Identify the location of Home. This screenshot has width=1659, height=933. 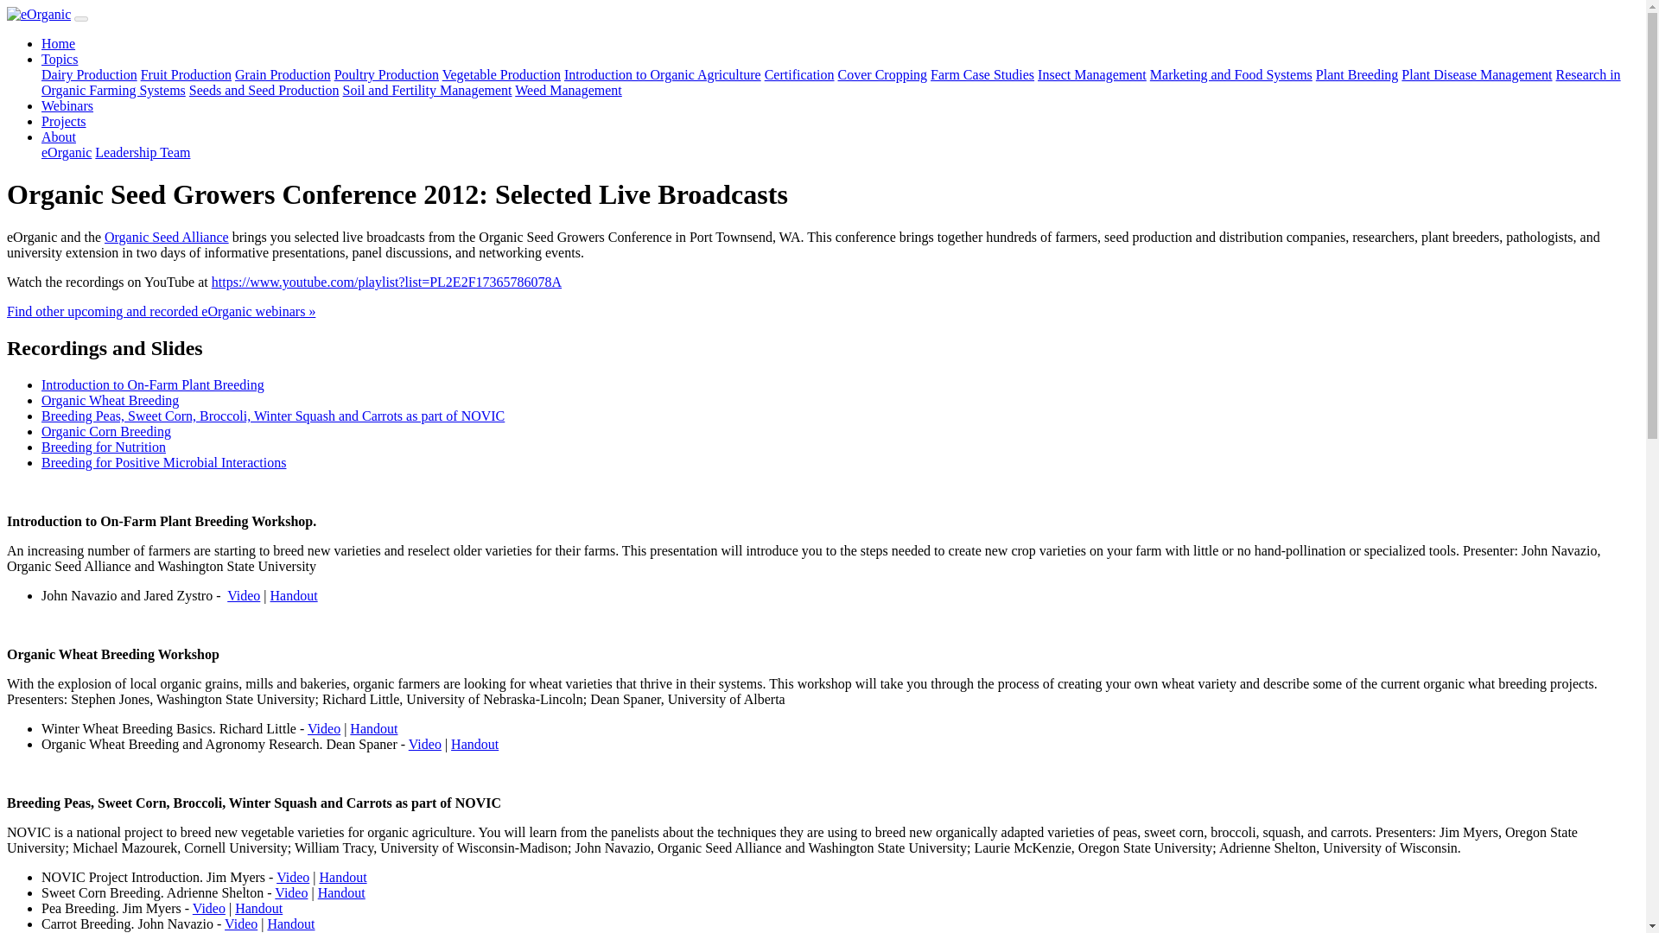
(58, 43).